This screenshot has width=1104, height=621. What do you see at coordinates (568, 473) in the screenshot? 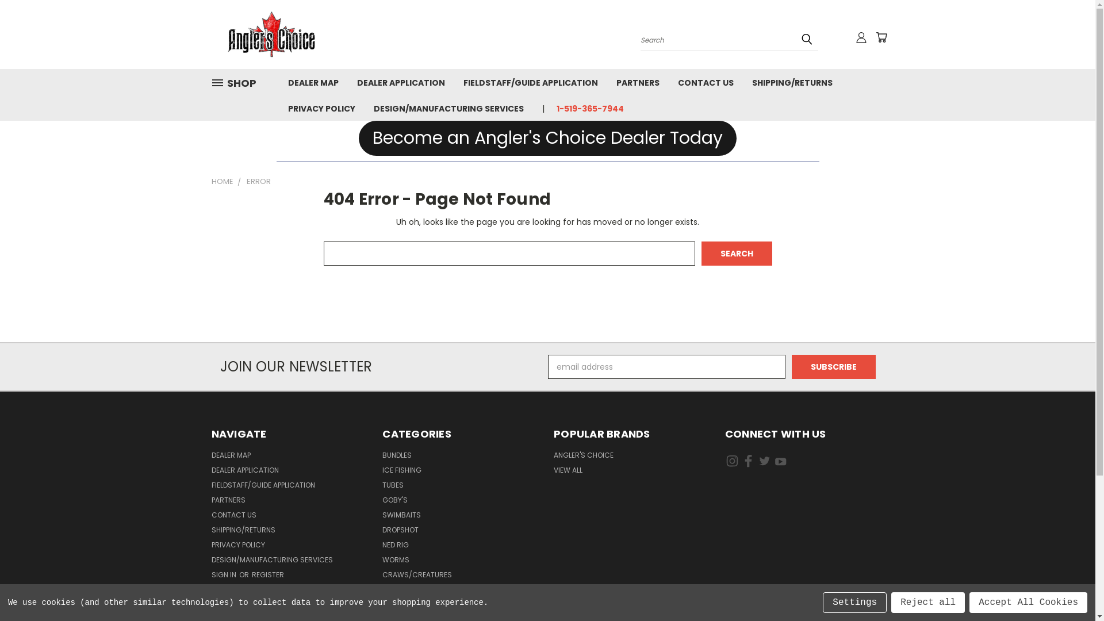
I see `VIEW ALL` at bounding box center [568, 473].